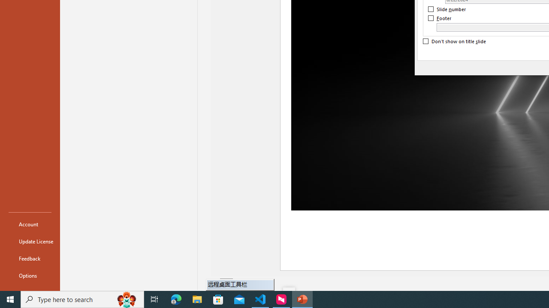 The height and width of the screenshot is (308, 549). What do you see at coordinates (248, 283) in the screenshot?
I see `Next Page` at bounding box center [248, 283].